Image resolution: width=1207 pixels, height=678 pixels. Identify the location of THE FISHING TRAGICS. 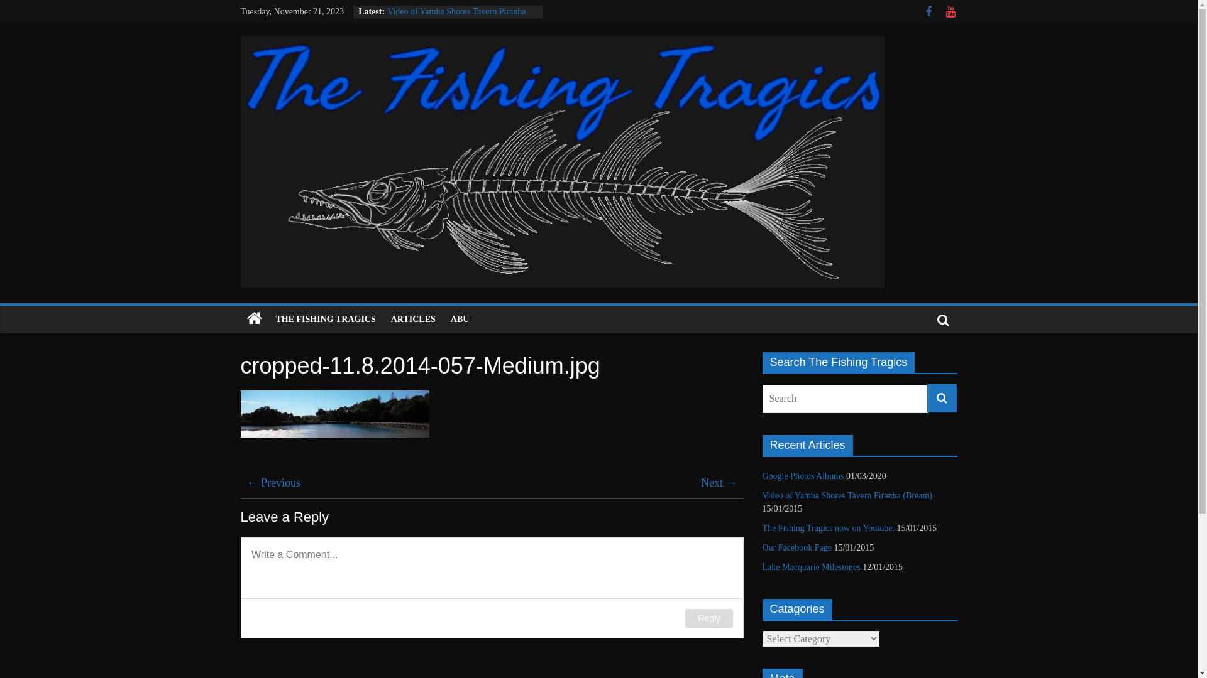
(326, 320).